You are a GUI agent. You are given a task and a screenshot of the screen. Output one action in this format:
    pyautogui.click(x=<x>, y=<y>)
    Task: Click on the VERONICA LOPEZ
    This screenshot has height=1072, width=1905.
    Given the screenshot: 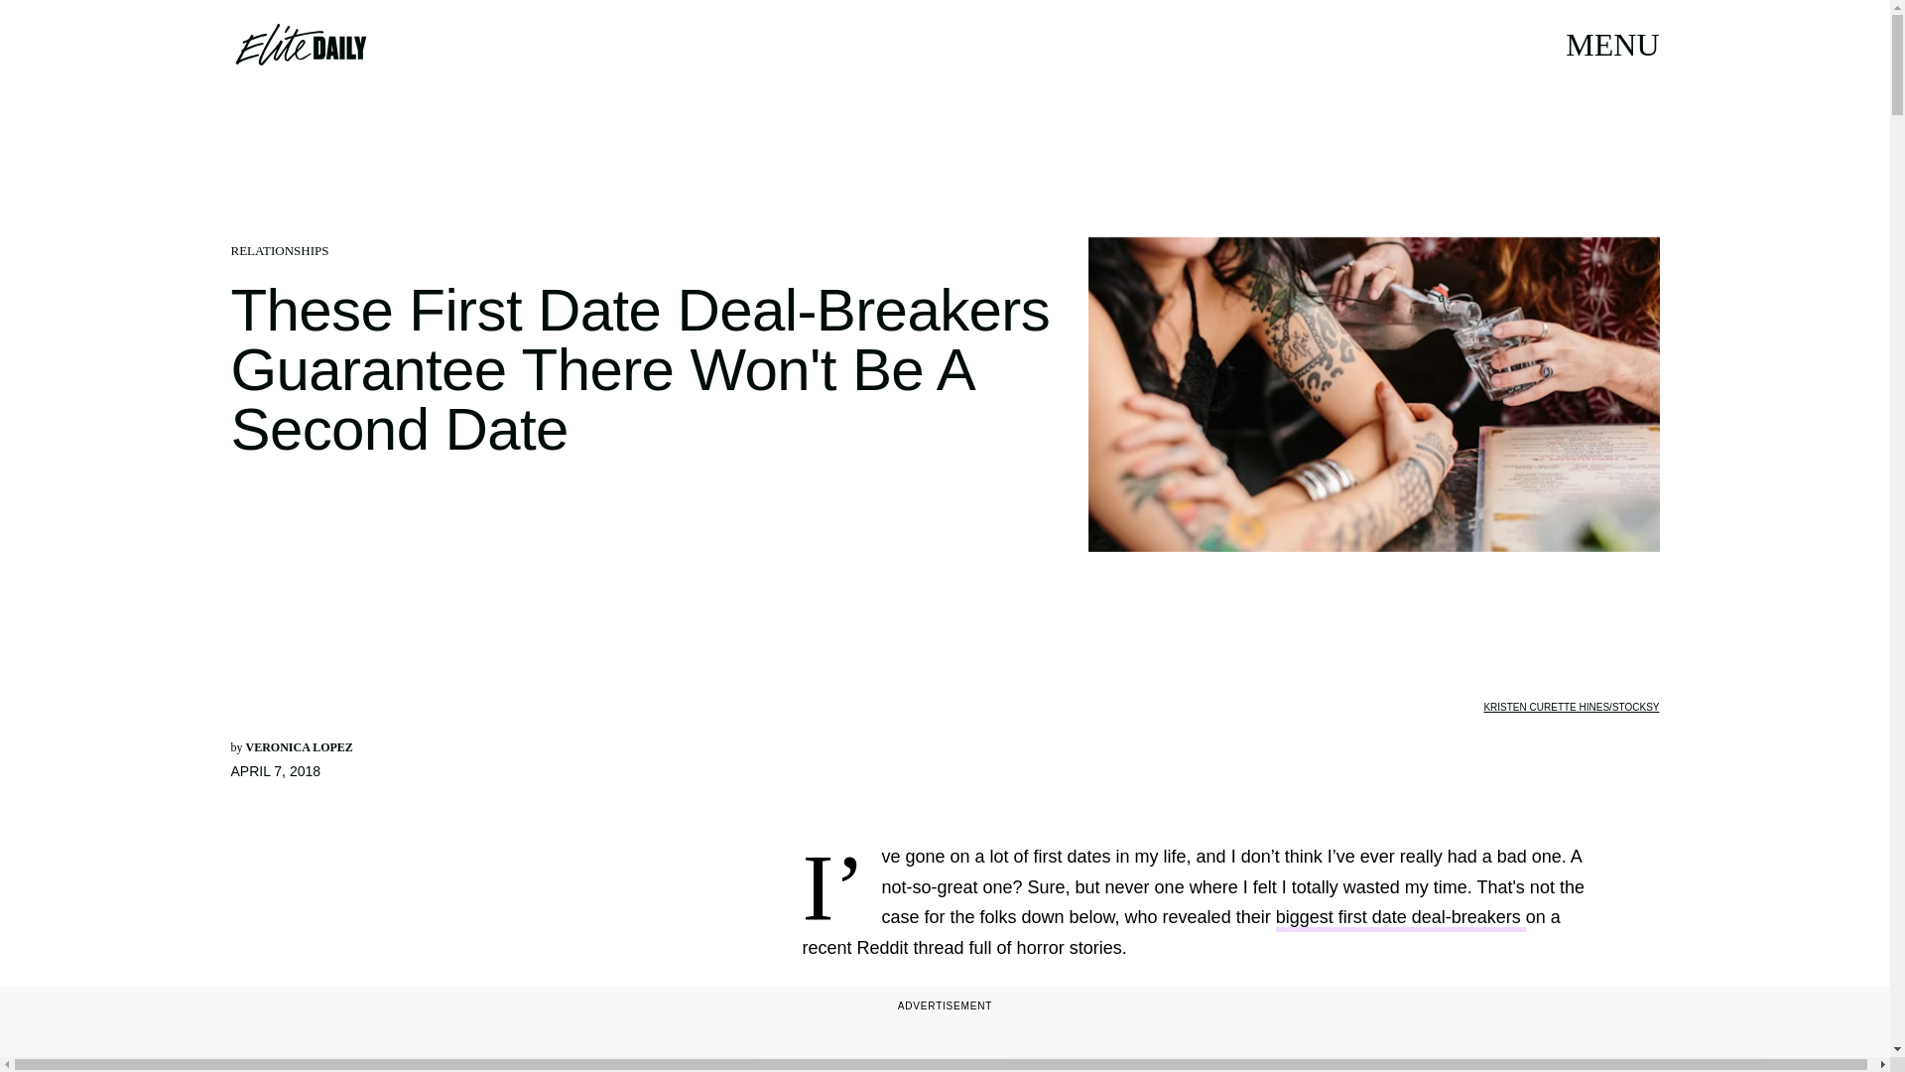 What is the action you would take?
    pyautogui.click(x=299, y=747)
    